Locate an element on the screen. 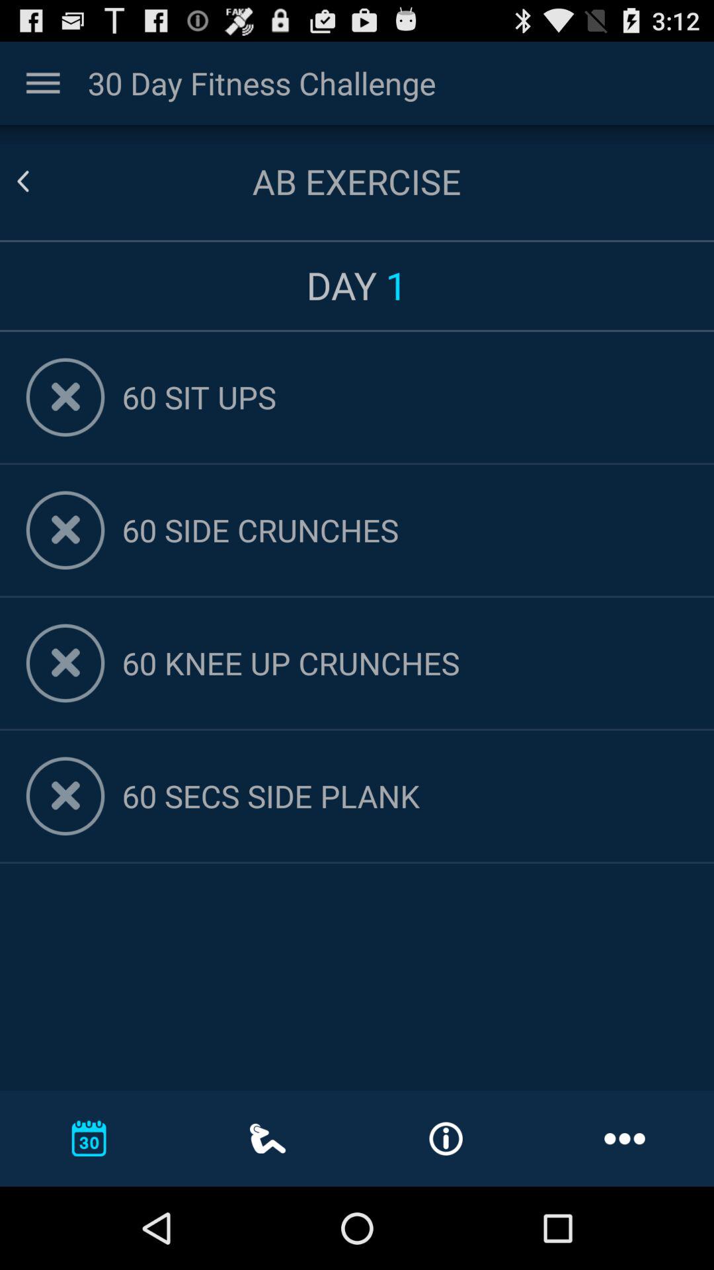 Image resolution: width=714 pixels, height=1270 pixels. remove exercise is located at coordinates (65, 663).